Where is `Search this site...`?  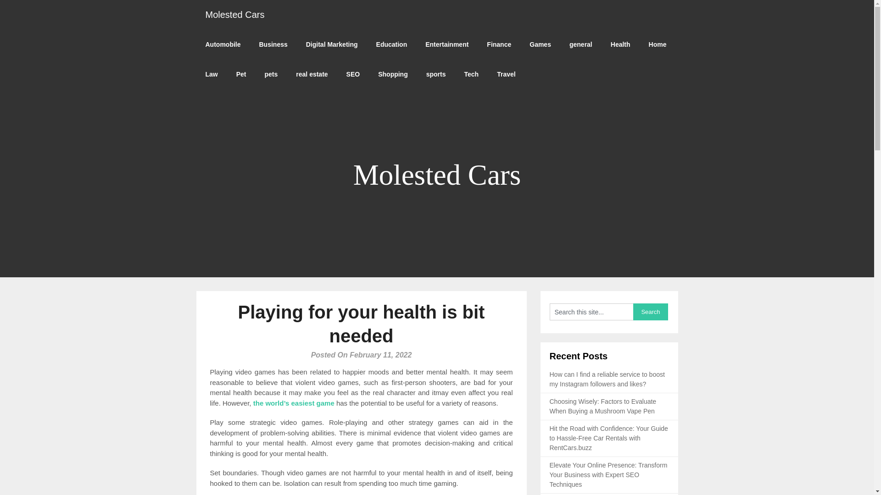
Search this site... is located at coordinates (591, 312).